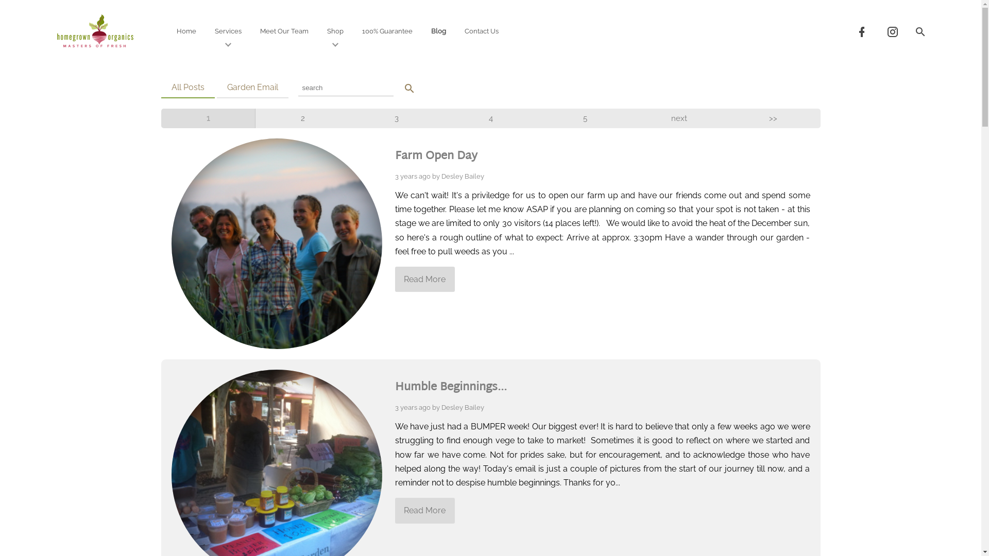 The width and height of the screenshot is (989, 556). What do you see at coordinates (186, 31) in the screenshot?
I see `Home` at bounding box center [186, 31].